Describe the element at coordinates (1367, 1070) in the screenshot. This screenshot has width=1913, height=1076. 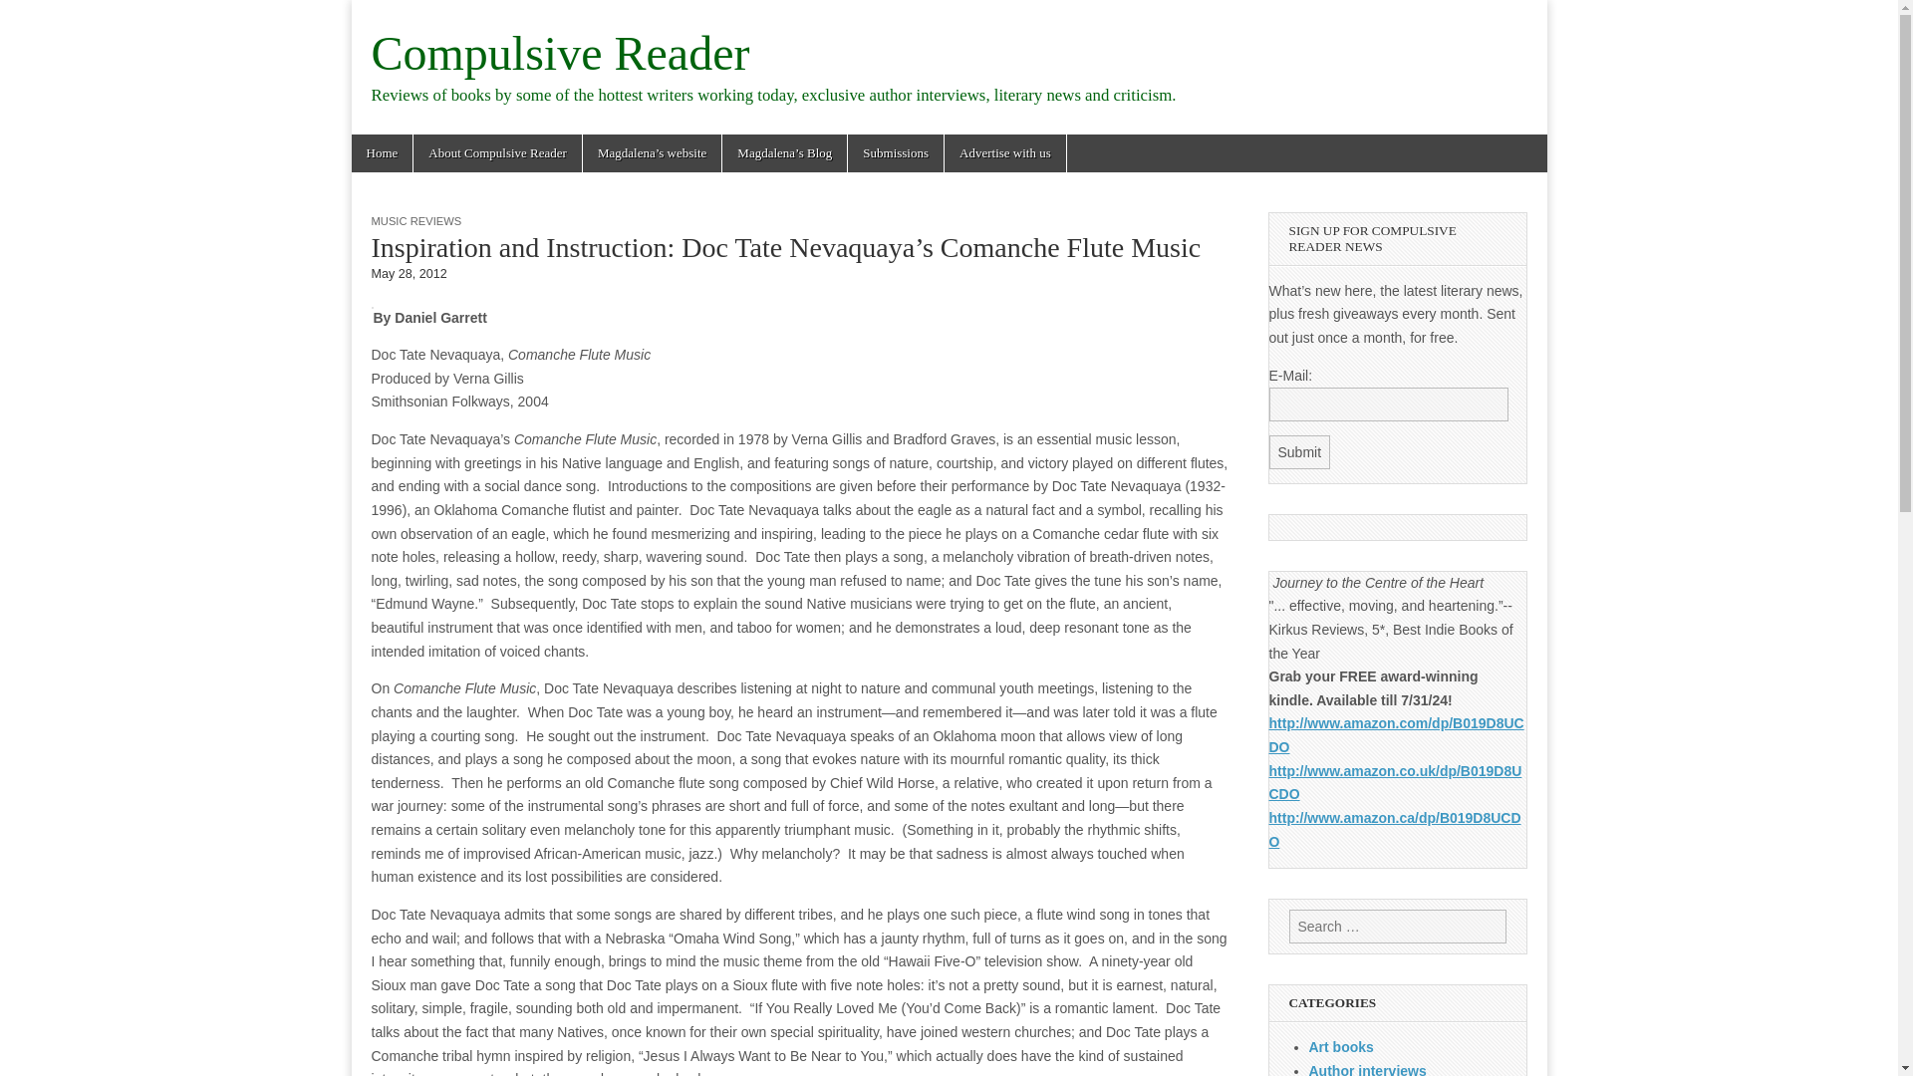
I see `Author interviews` at that location.